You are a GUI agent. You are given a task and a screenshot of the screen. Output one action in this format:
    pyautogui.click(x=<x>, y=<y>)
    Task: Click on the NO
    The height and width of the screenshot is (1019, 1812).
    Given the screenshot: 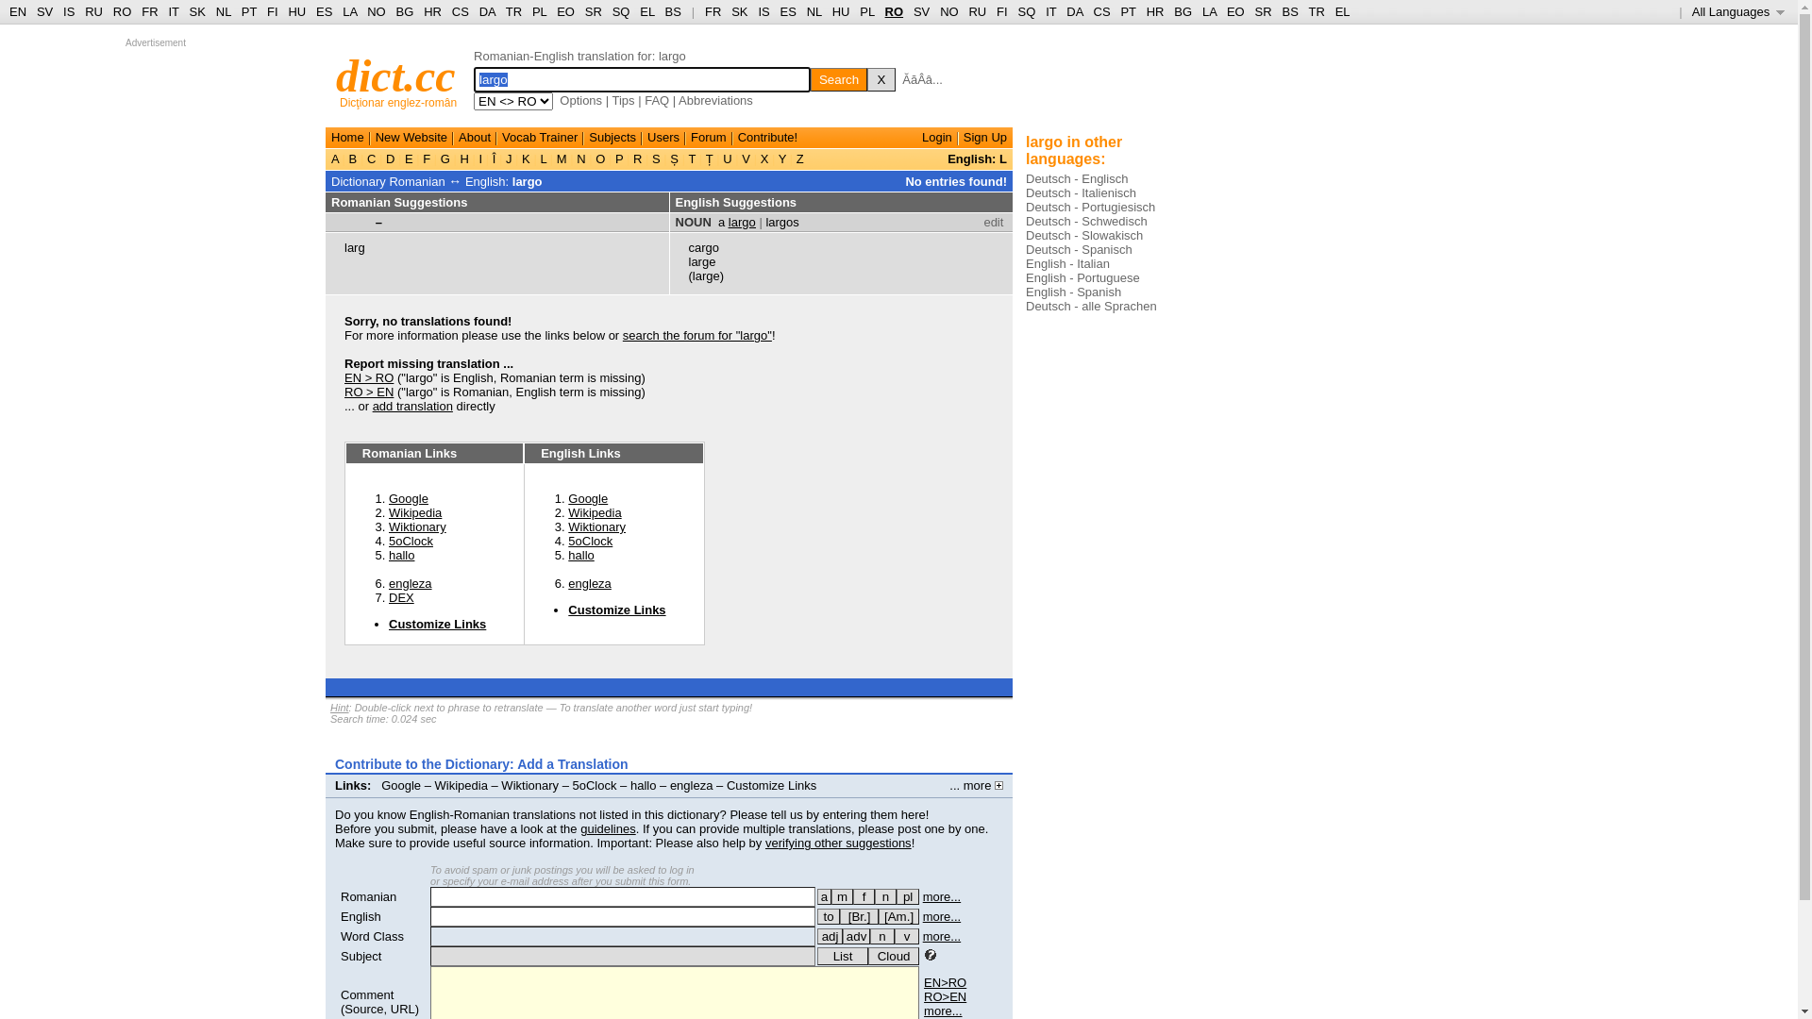 What is the action you would take?
    pyautogui.click(x=949, y=11)
    